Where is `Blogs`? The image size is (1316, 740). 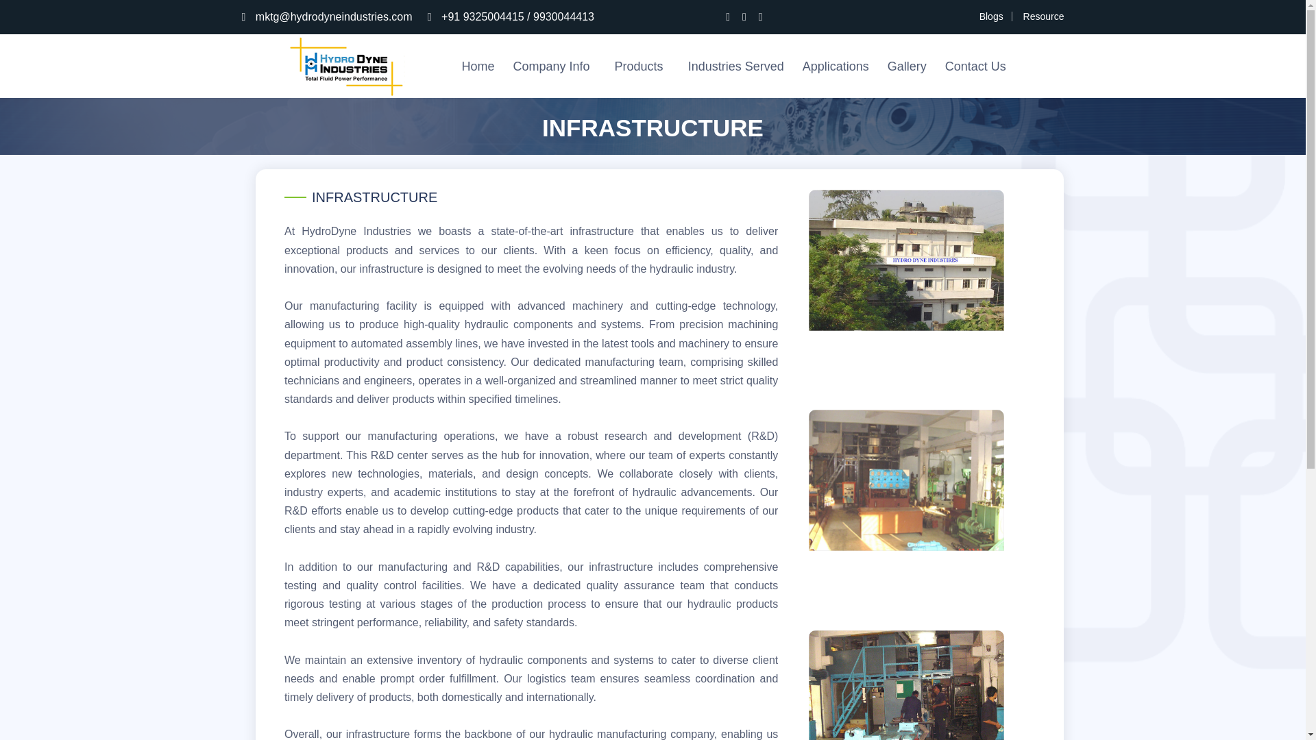
Blogs is located at coordinates (991, 16).